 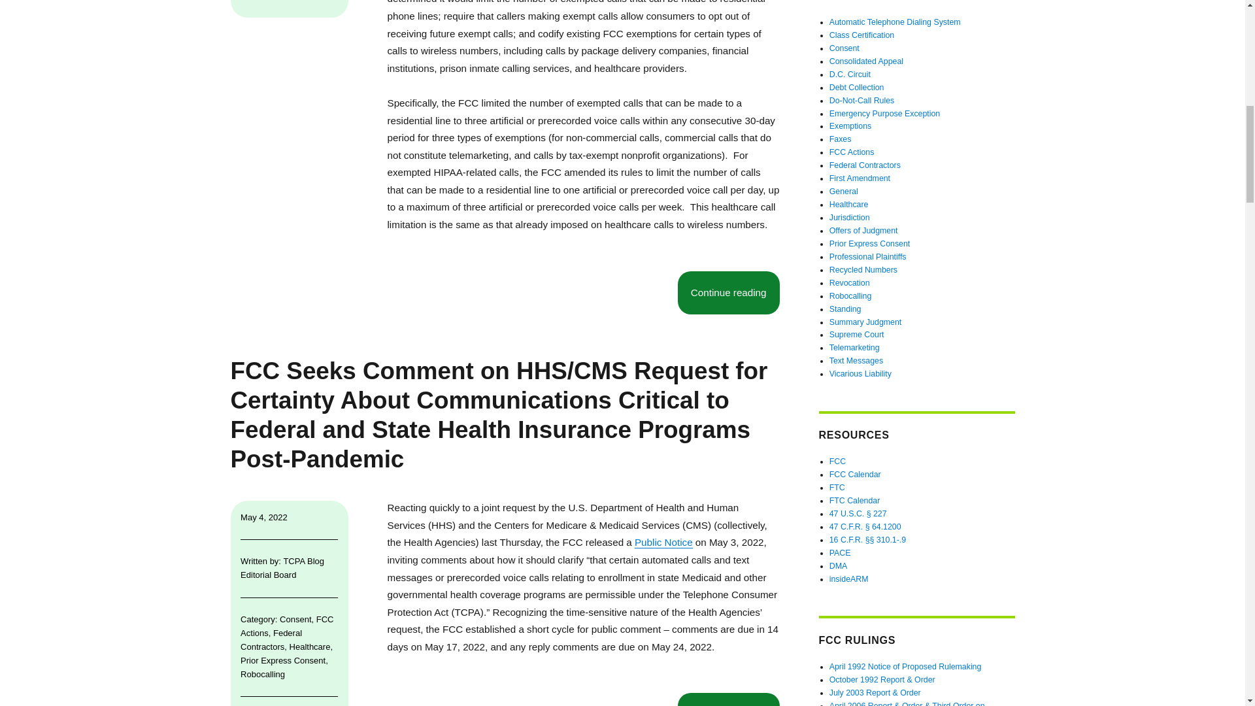 What do you see at coordinates (310, 646) in the screenshot?
I see `Healthcare` at bounding box center [310, 646].